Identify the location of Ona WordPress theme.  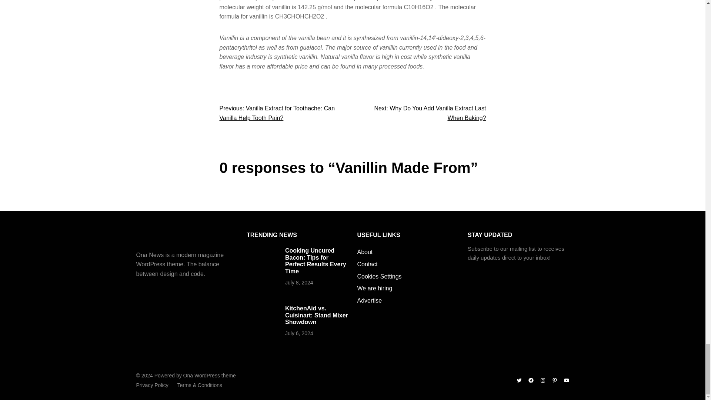
(210, 375).